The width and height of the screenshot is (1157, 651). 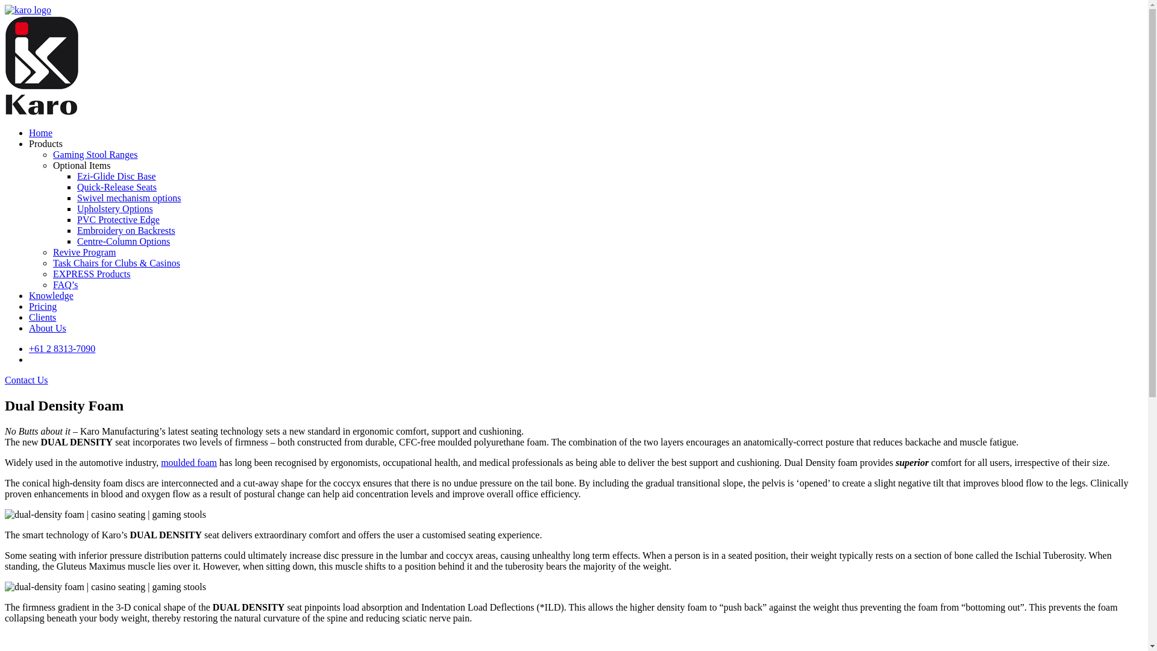 I want to click on Contact Us, so click(x=27, y=380).